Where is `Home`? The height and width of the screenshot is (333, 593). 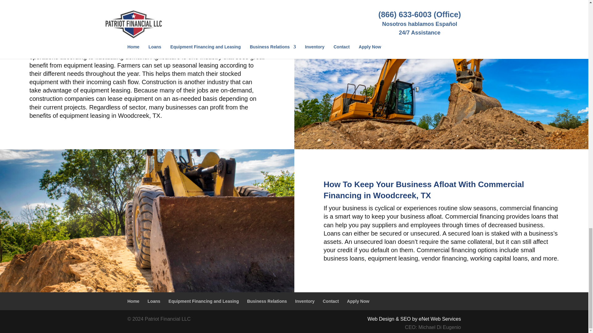 Home is located at coordinates (133, 301).